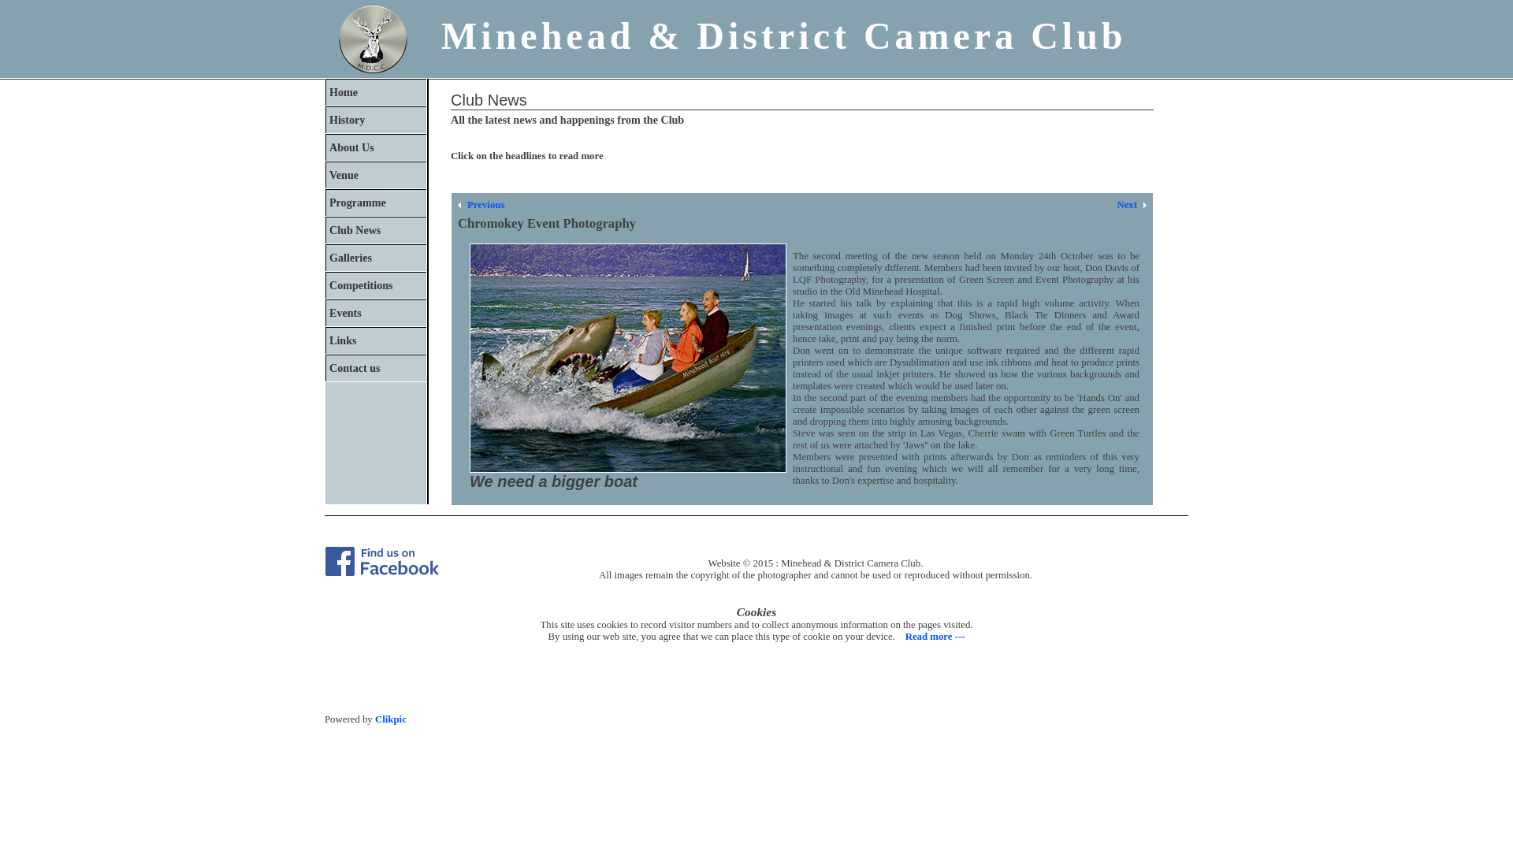 Image resolution: width=1513 pixels, height=851 pixels. Describe the element at coordinates (375, 91) in the screenshot. I see `Home` at that location.